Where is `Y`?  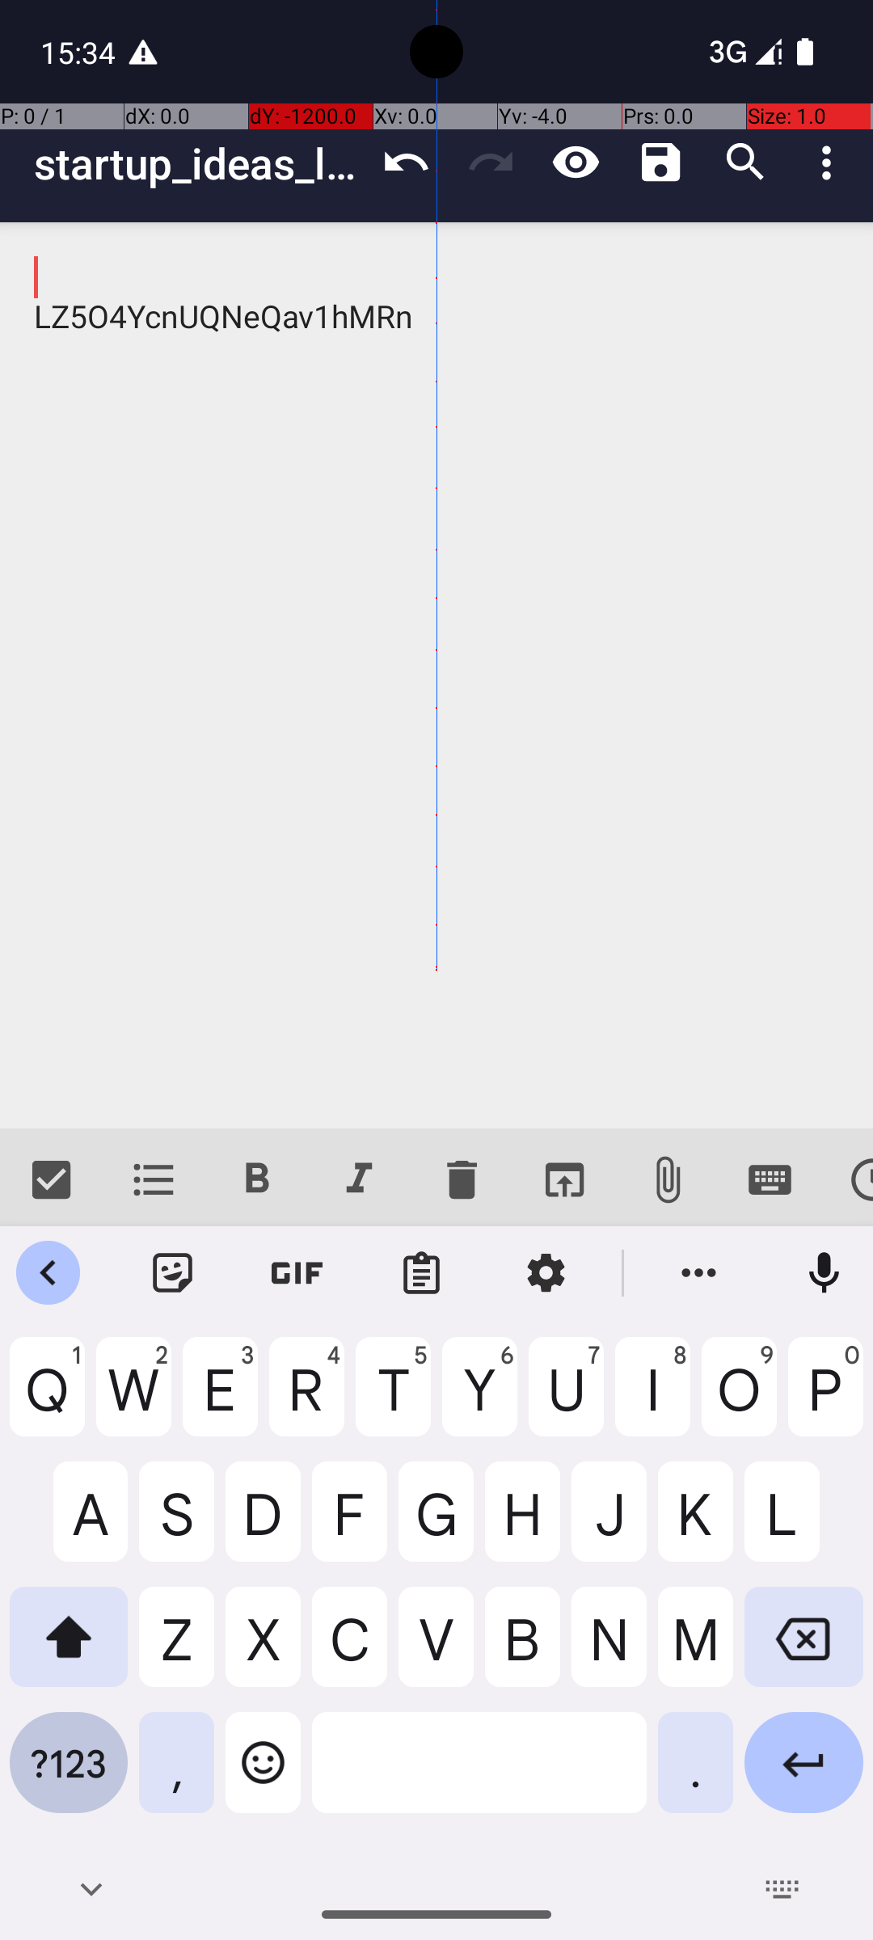 Y is located at coordinates (480, 1399).